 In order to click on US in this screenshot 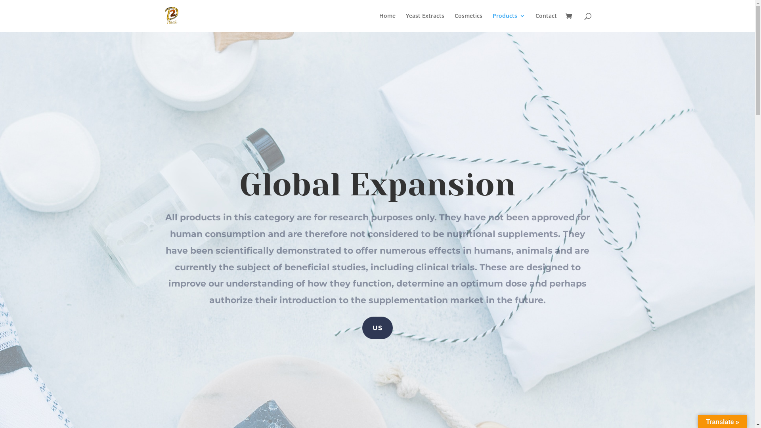, I will do `click(377, 328)`.